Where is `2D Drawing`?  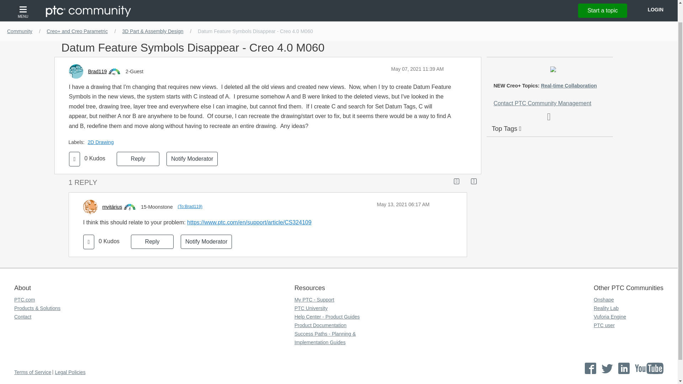 2D Drawing is located at coordinates (102, 142).